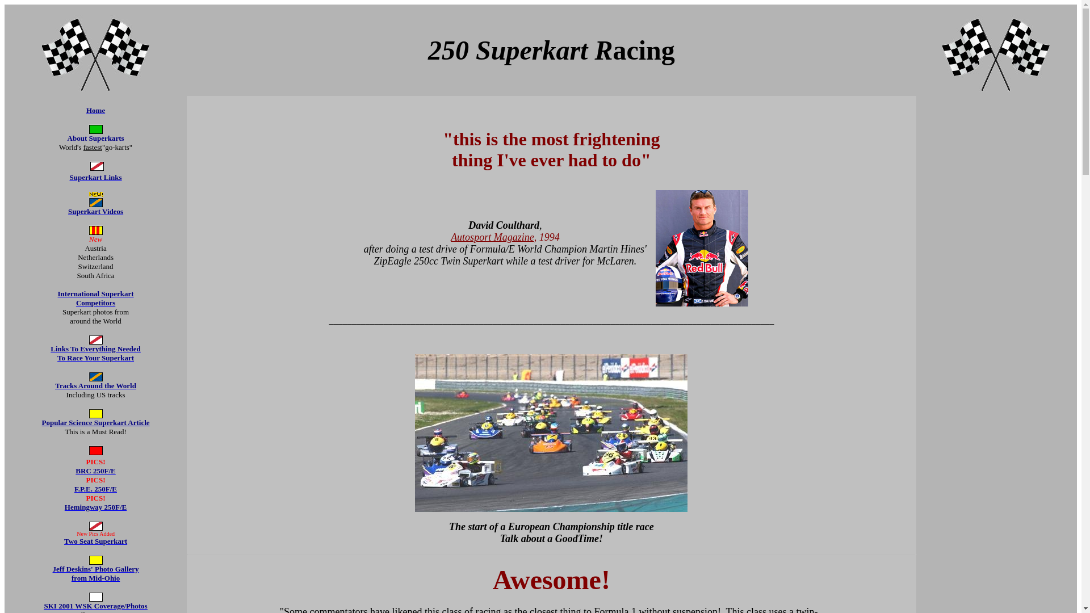 The width and height of the screenshot is (1090, 613). I want to click on Jeff Deskins' Photo Gallery
from Mid-Ohio, so click(95, 573).